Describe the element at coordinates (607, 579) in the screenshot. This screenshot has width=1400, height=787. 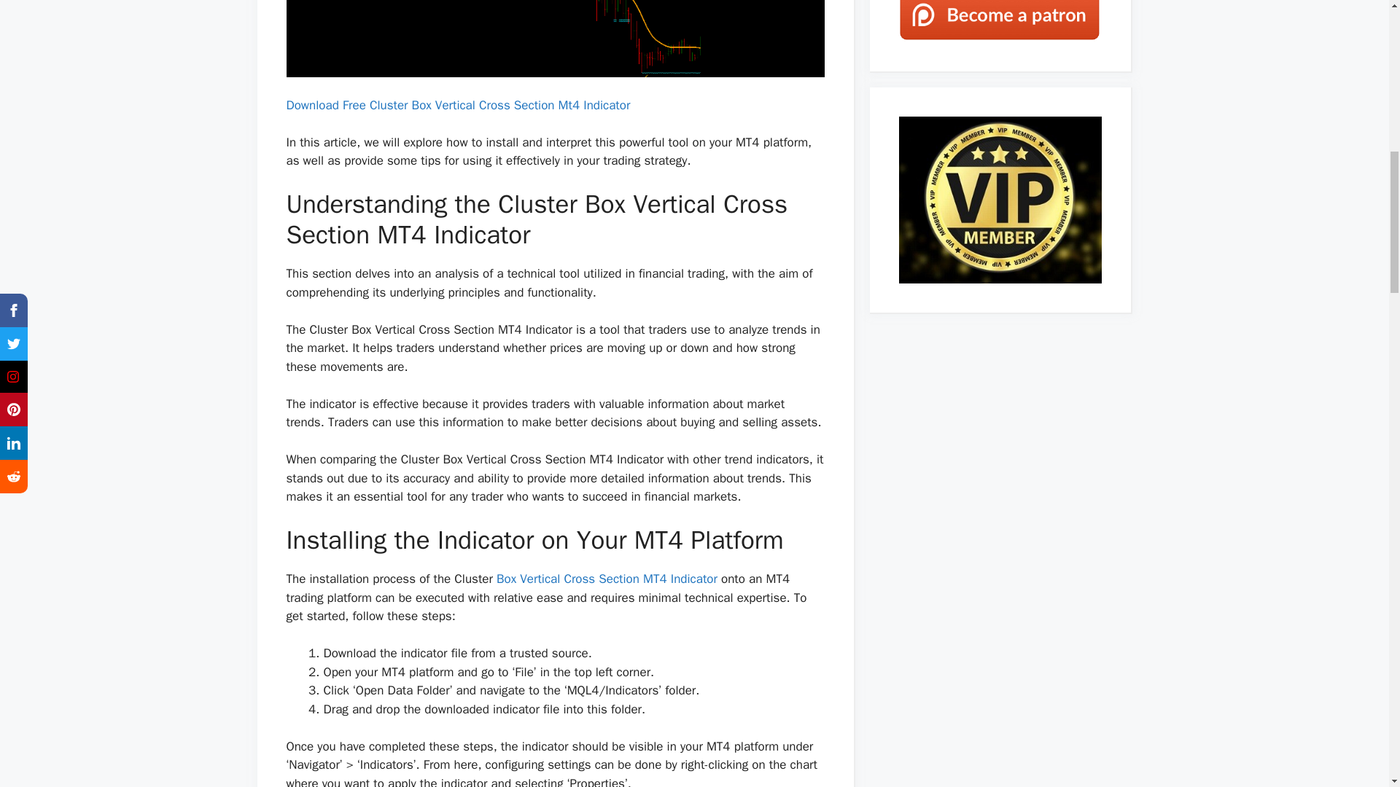
I see `Box Vertical Cross Section MT4 Indicator` at that location.